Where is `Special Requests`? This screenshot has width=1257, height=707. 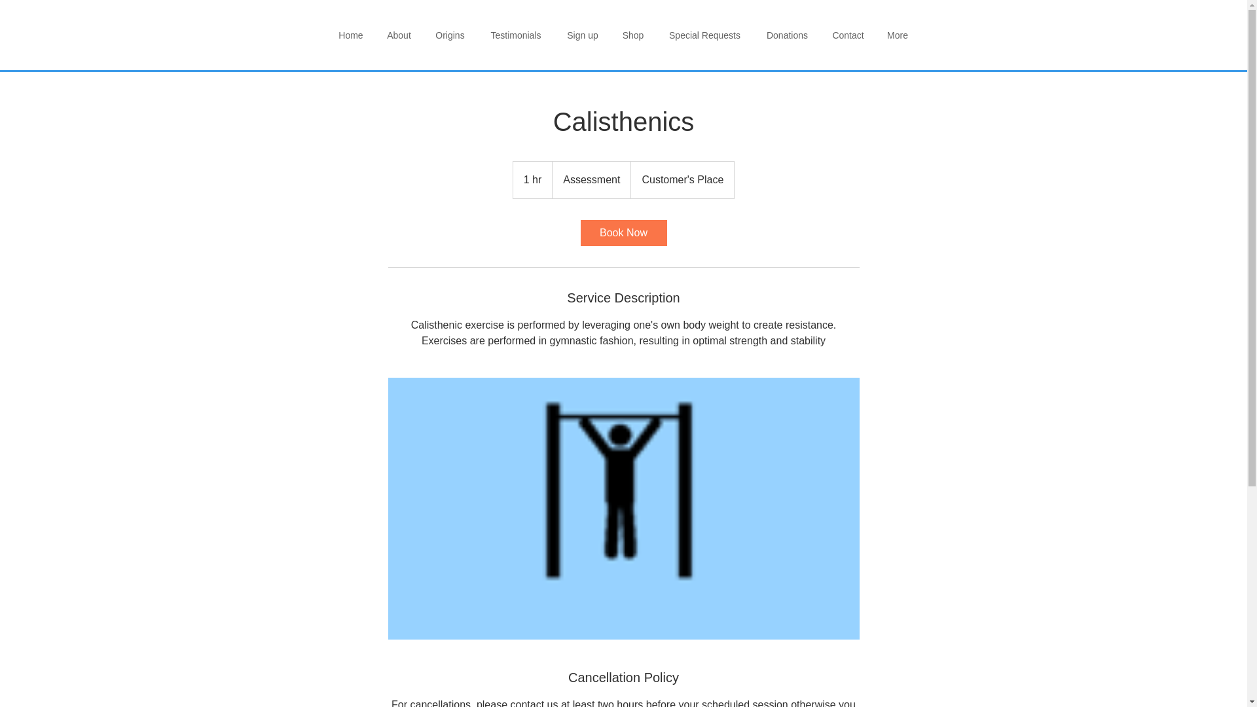
Special Requests is located at coordinates (705, 35).